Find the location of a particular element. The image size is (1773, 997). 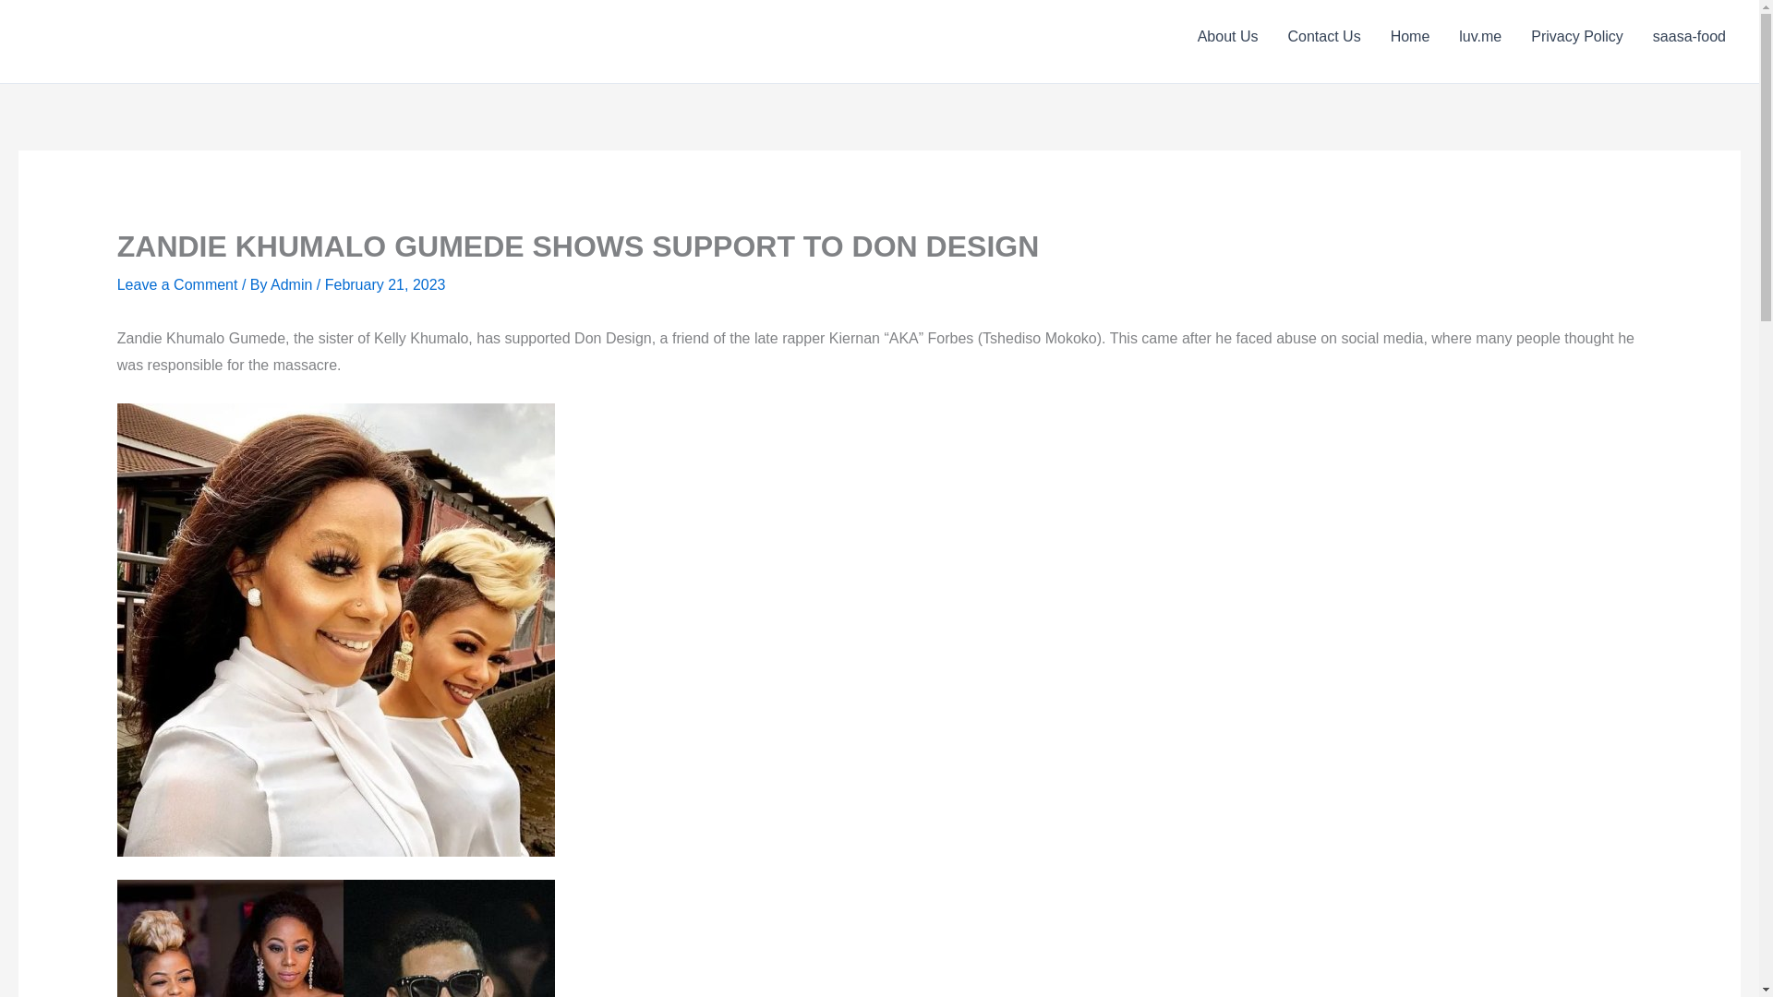

About Us is located at coordinates (1227, 37).